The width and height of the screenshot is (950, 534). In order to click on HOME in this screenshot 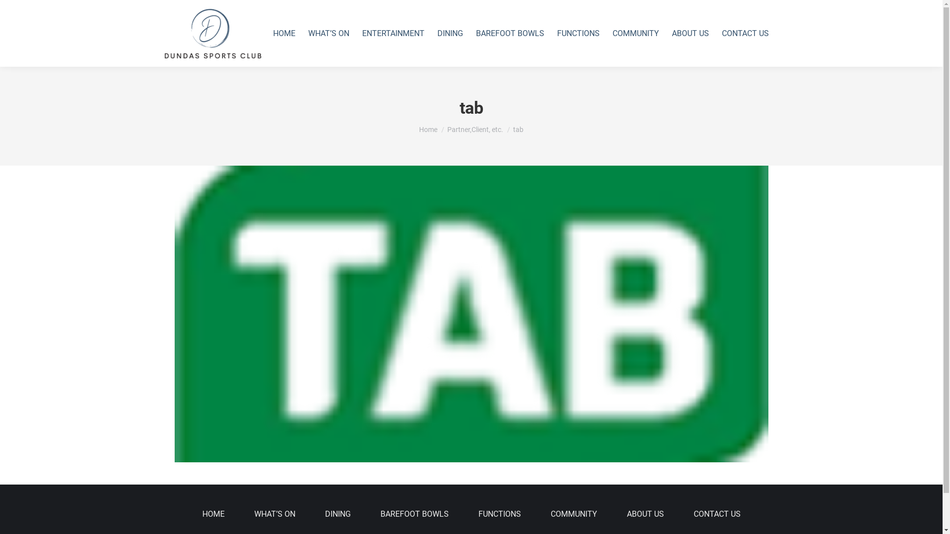, I will do `click(213, 514)`.